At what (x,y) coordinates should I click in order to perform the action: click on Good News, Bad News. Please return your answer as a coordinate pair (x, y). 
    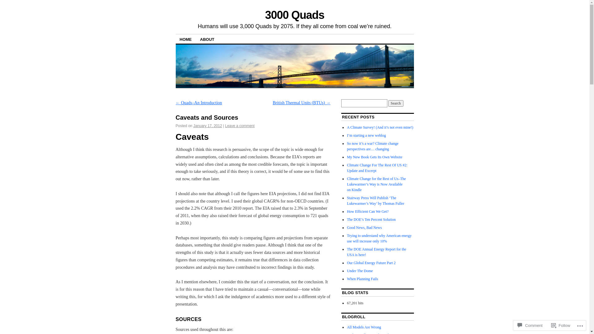
    Looking at the image, I should click on (364, 228).